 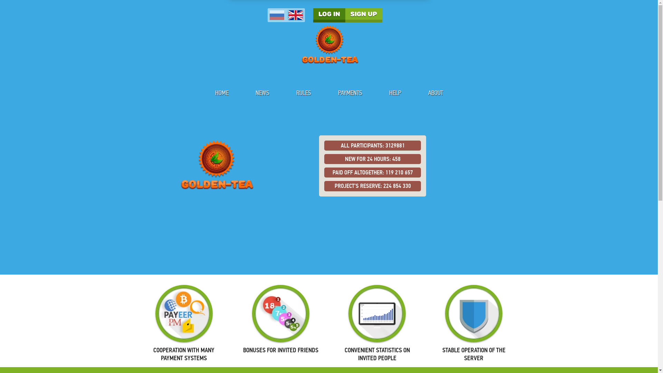 What do you see at coordinates (329, 15) in the screenshot?
I see `LOG IN` at bounding box center [329, 15].